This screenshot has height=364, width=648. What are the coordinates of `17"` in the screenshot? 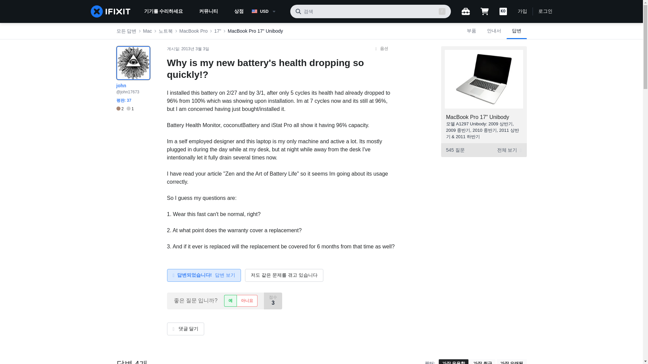 It's located at (218, 31).